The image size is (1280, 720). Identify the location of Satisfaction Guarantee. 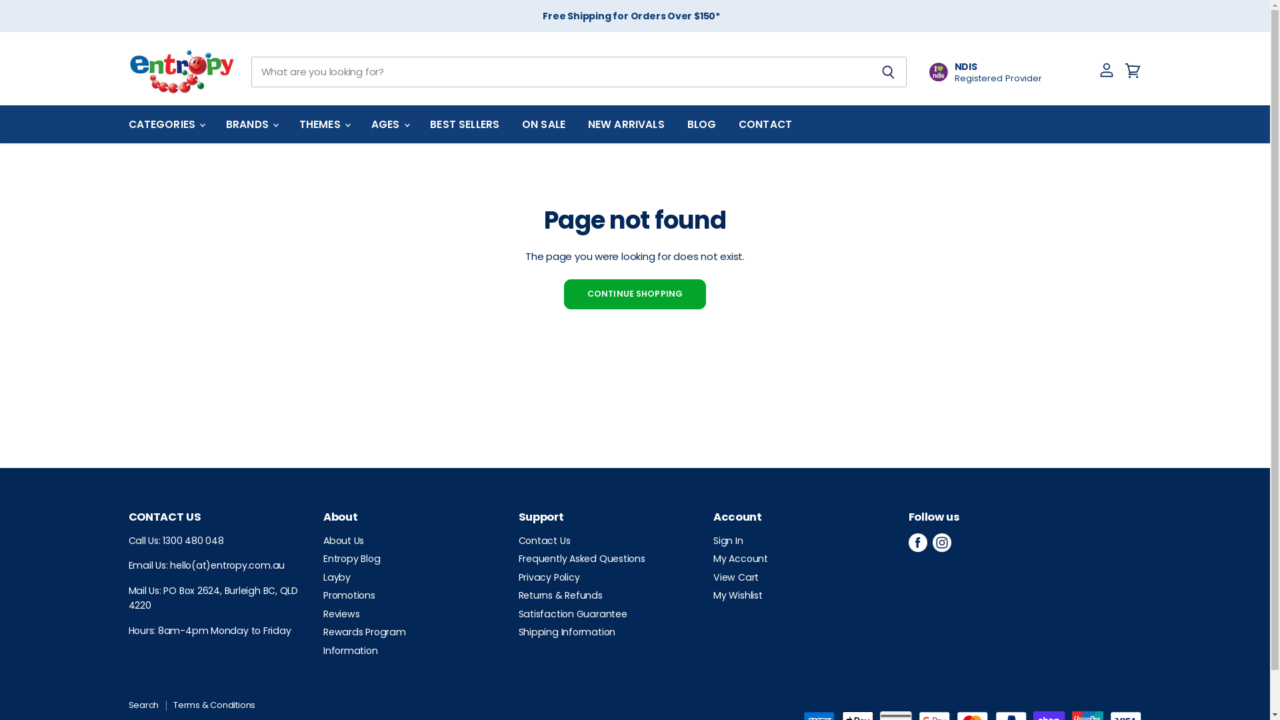
(573, 614).